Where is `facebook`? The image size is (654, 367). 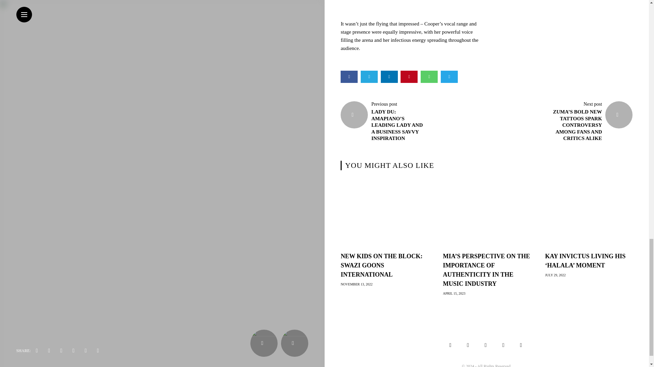
facebook is located at coordinates (349, 77).